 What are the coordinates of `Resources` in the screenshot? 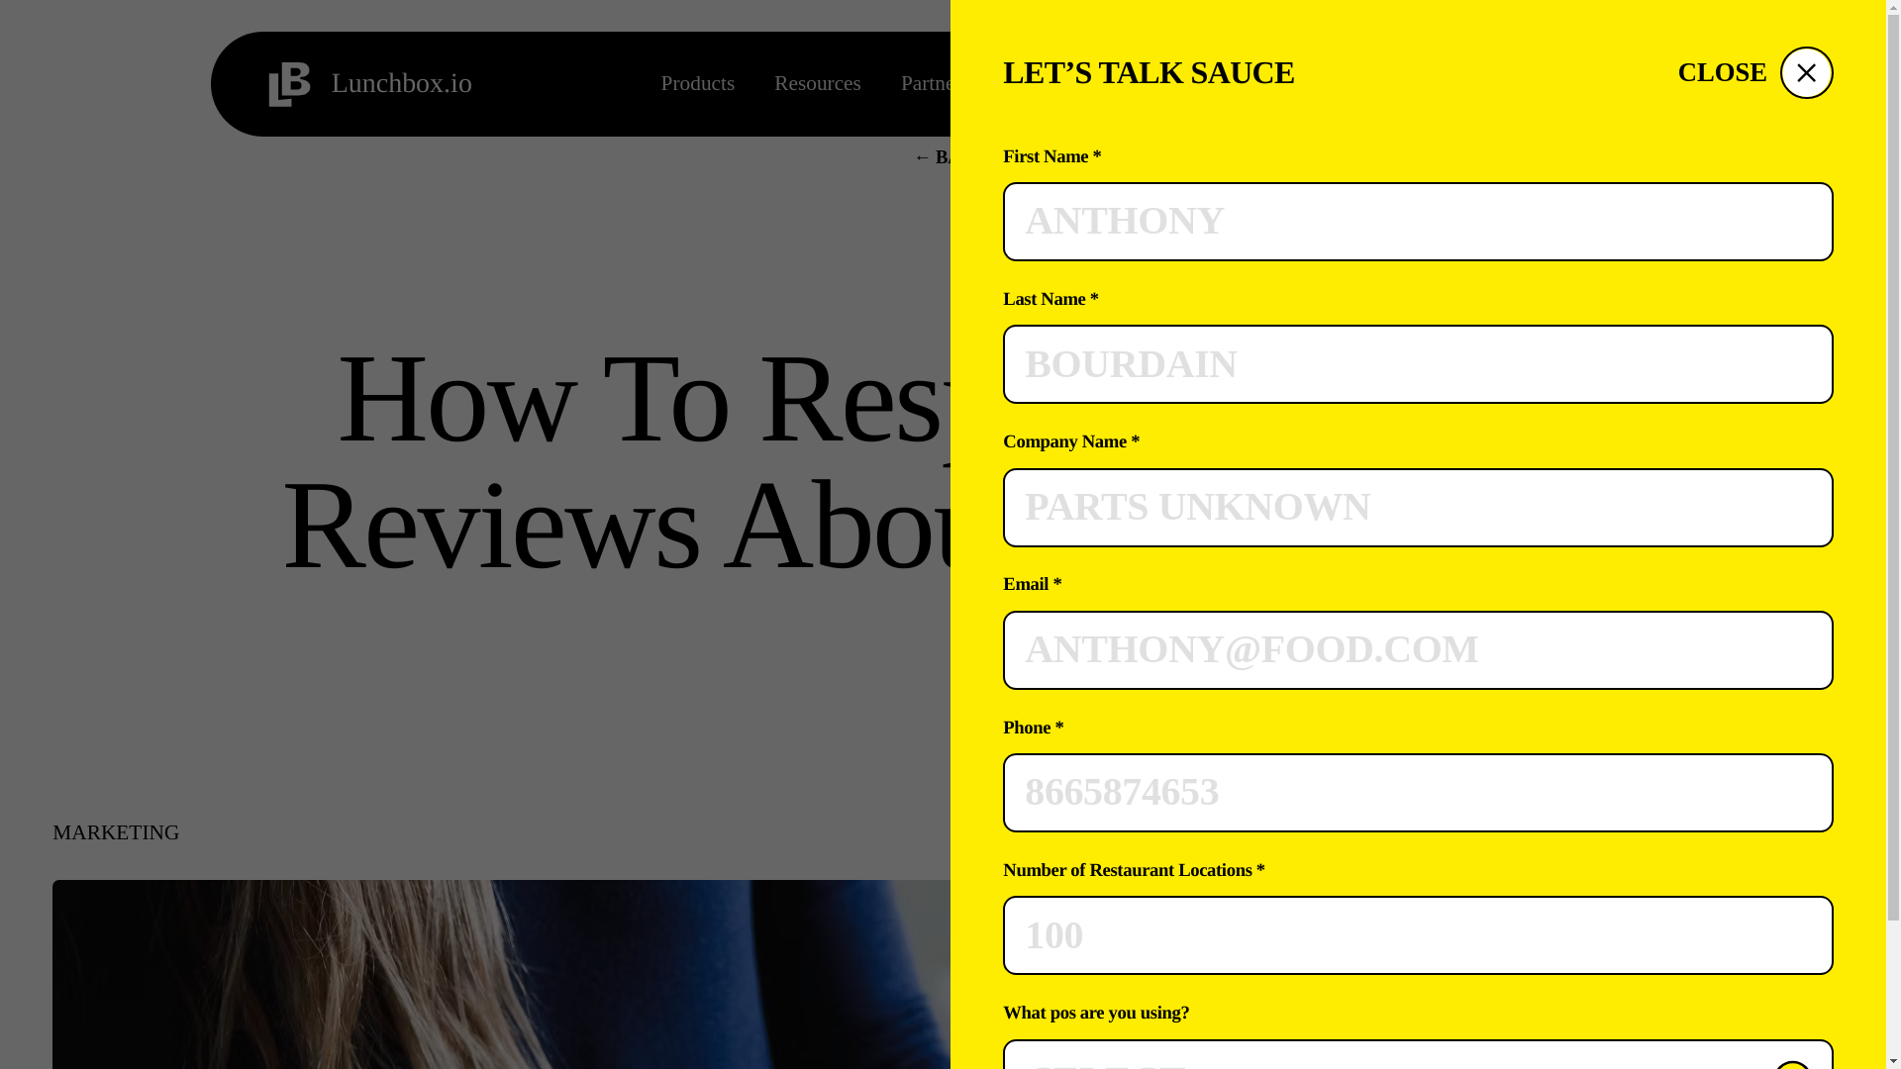 It's located at (817, 84).